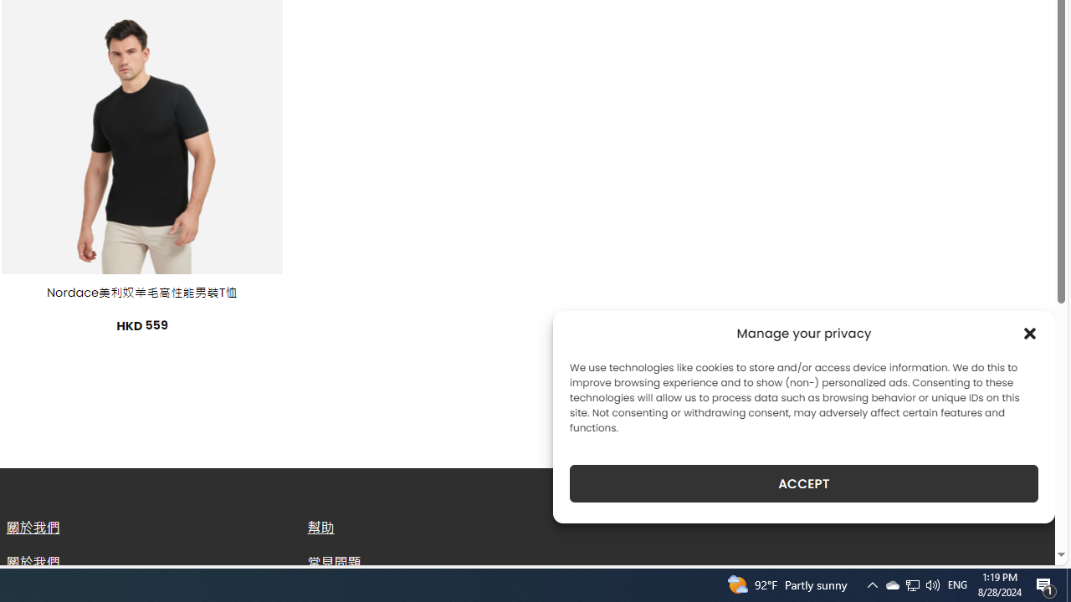 Image resolution: width=1071 pixels, height=602 pixels. Describe the element at coordinates (803, 483) in the screenshot. I see `ACCEPT` at that location.